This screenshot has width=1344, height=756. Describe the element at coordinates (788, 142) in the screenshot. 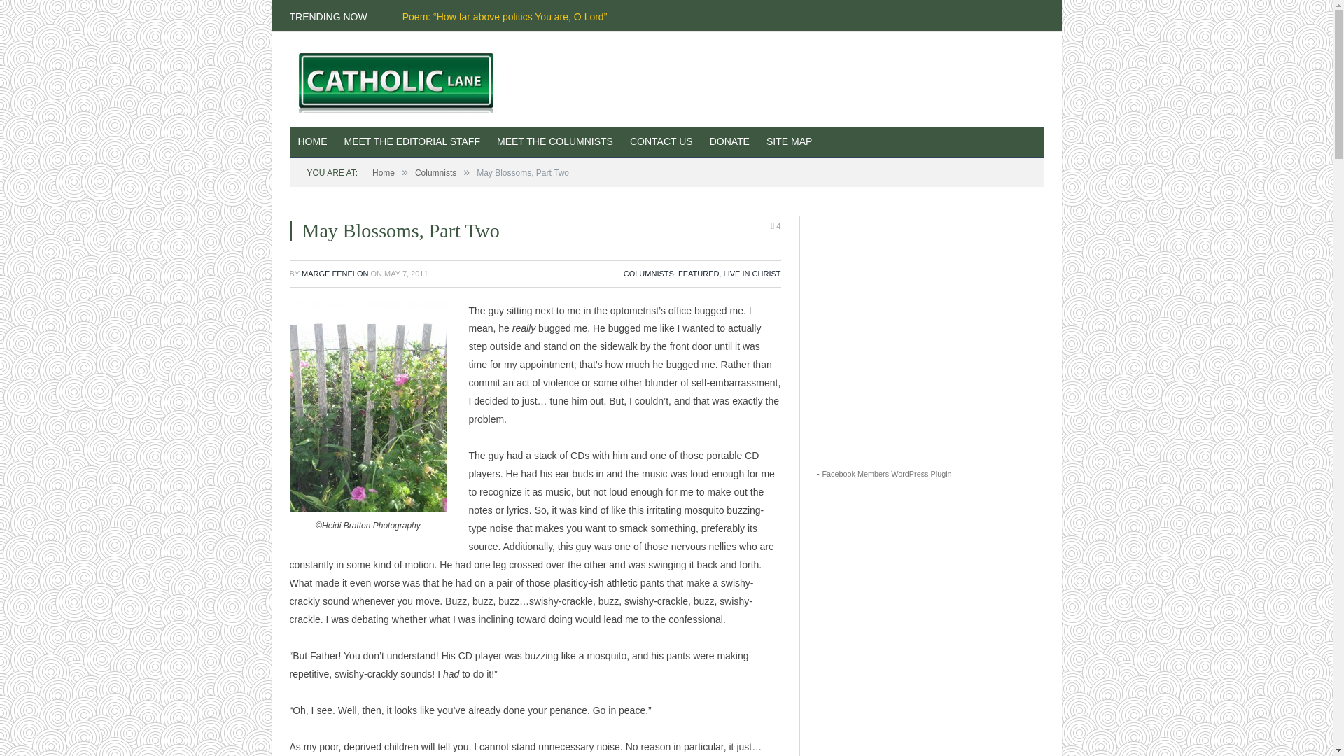

I see `SITE MAP` at that location.